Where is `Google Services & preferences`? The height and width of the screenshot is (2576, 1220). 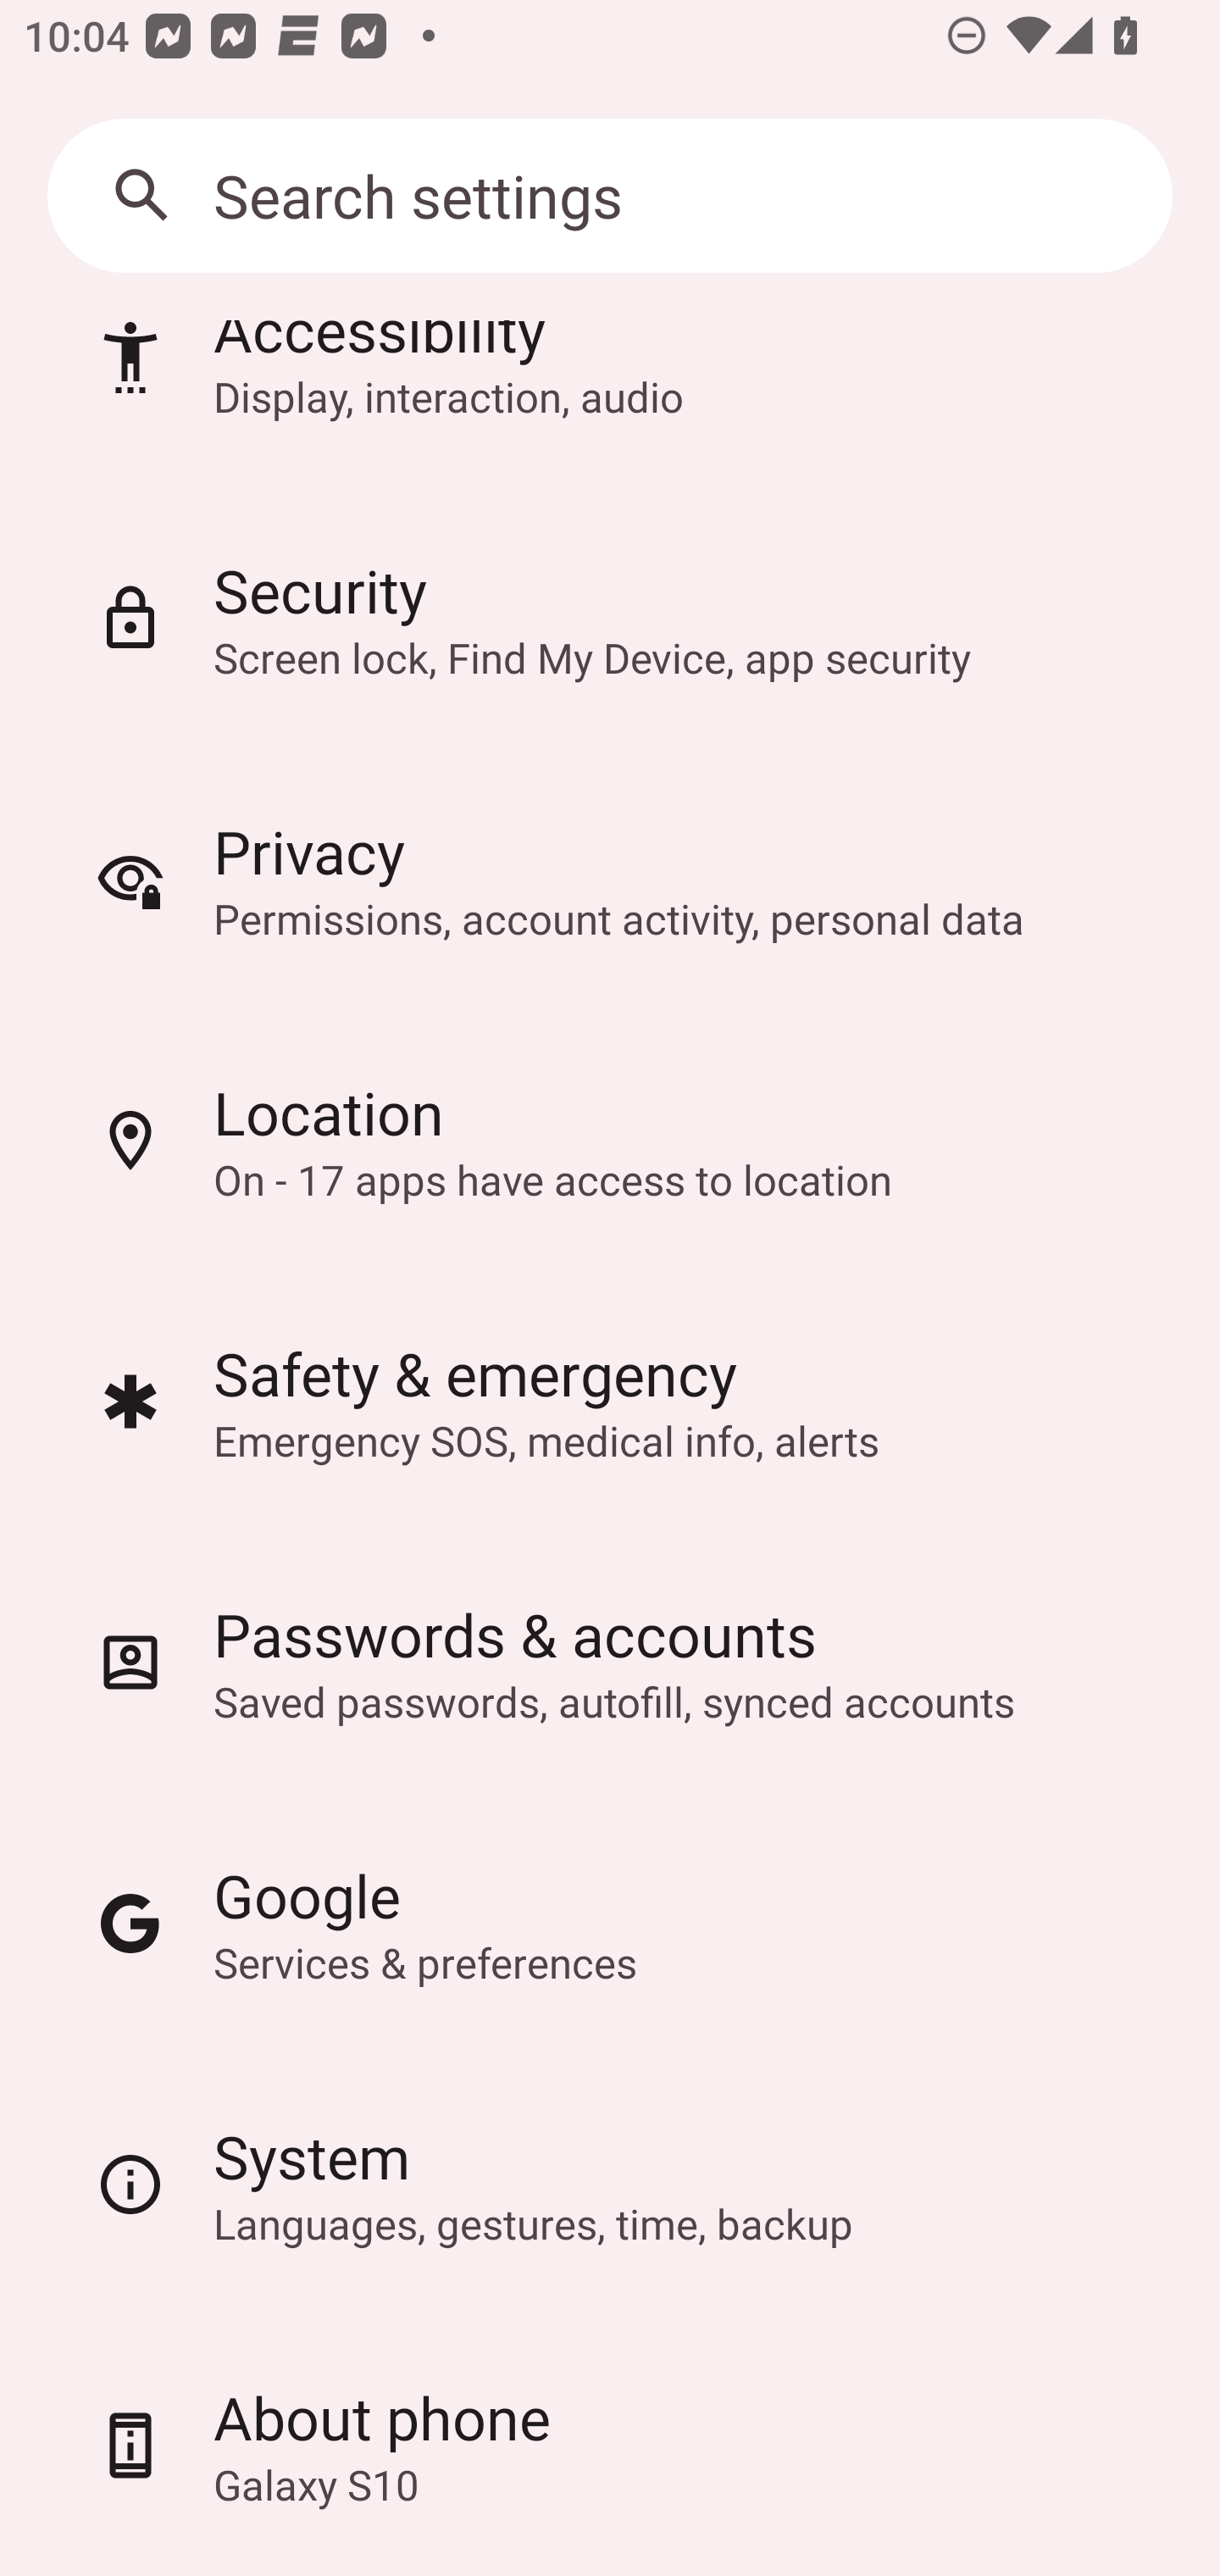 Google Services & preferences is located at coordinates (610, 1922).